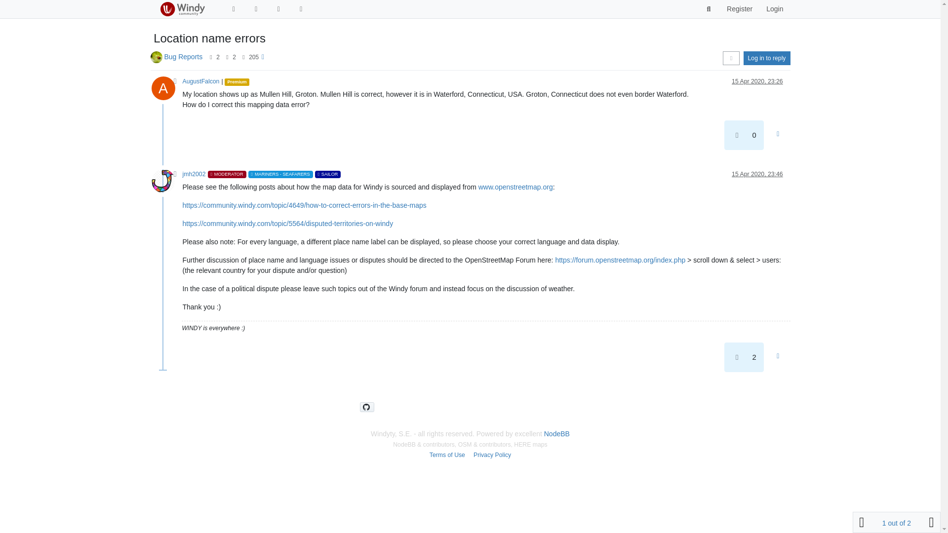  I want to click on 15 Apr 2020, 23:26, so click(757, 81).